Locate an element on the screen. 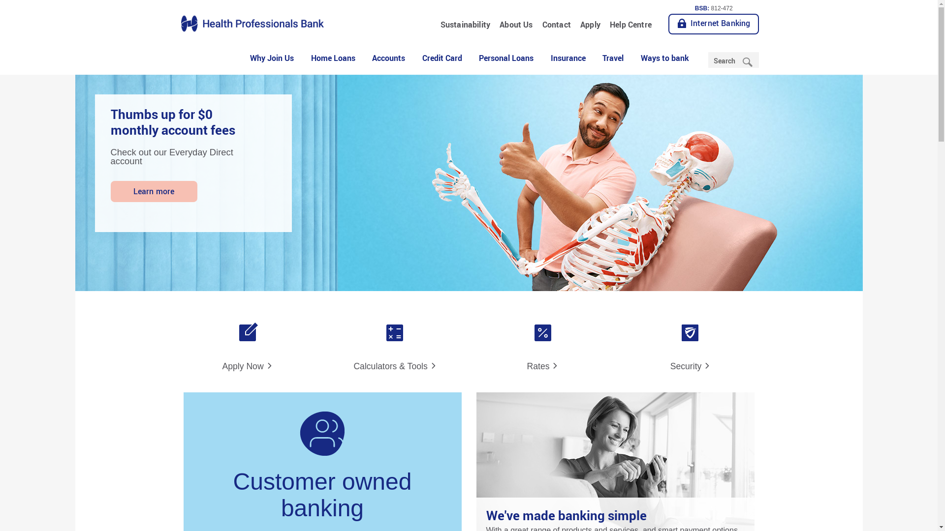 The width and height of the screenshot is (945, 531). Help Centre is located at coordinates (630, 25).